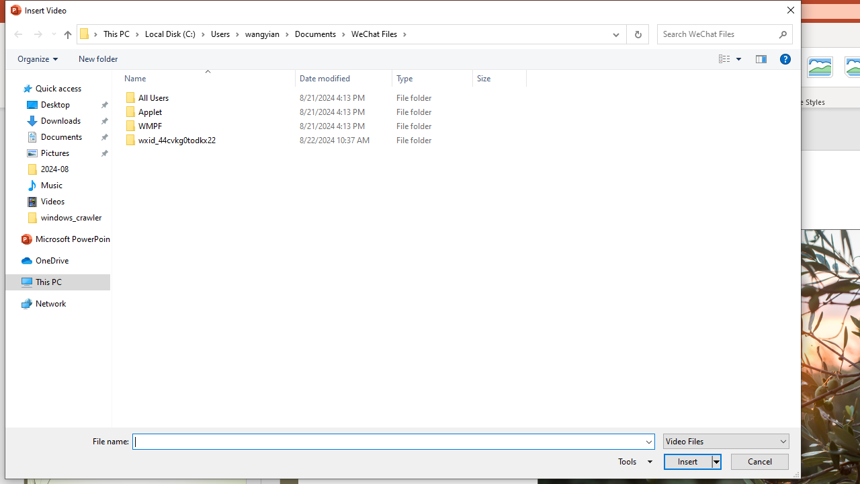 This screenshot has width=860, height=484. I want to click on Recent locations, so click(53, 34).